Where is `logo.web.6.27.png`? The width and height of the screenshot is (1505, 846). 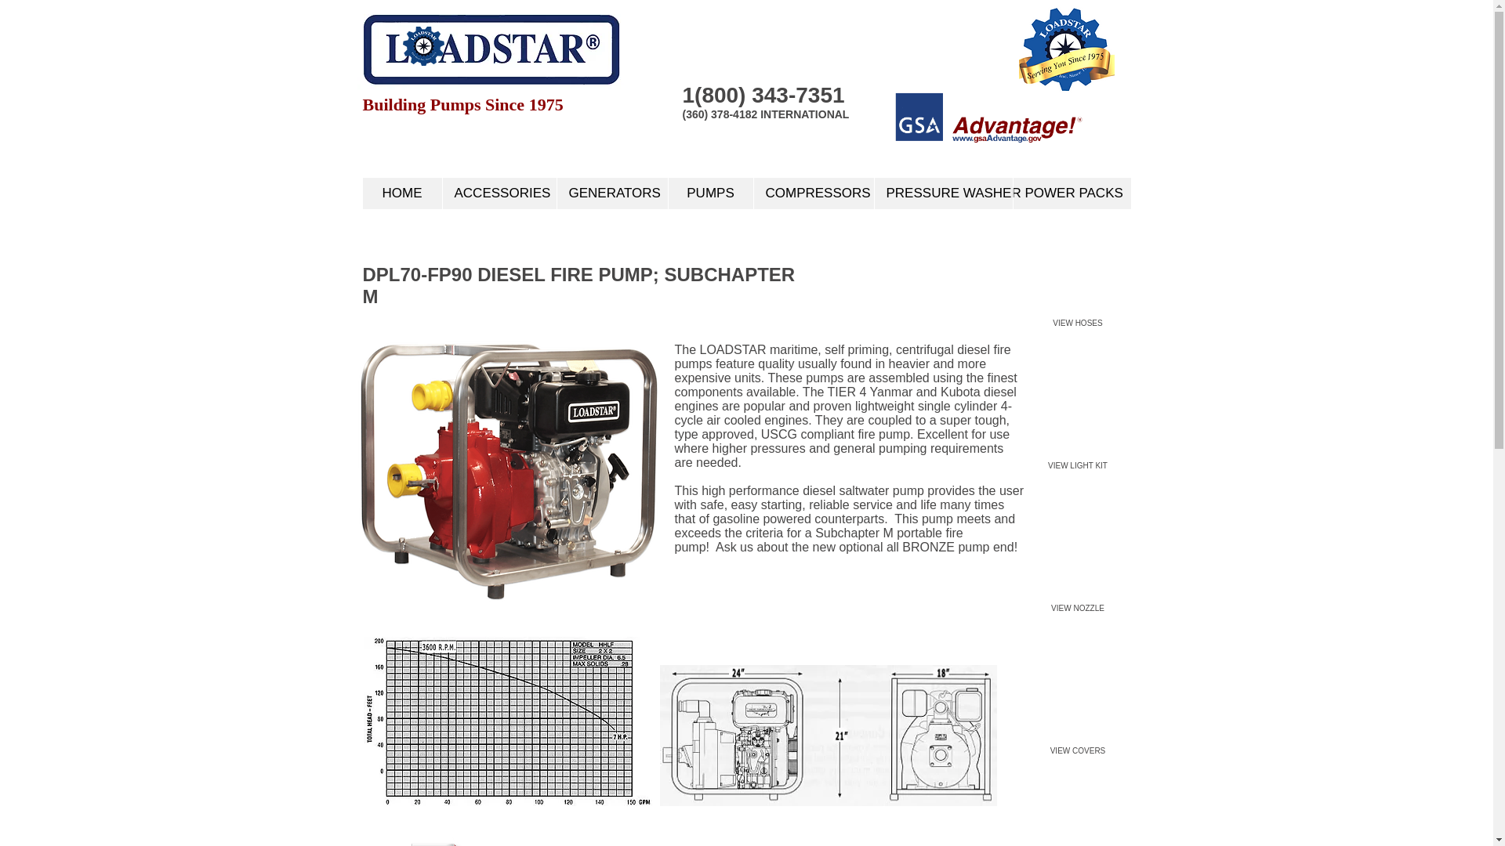
logo.web.6.27.png is located at coordinates (423, 45).